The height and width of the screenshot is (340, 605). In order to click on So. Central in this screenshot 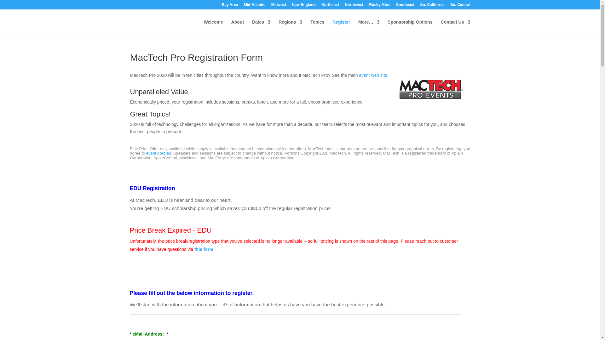, I will do `click(460, 6)`.